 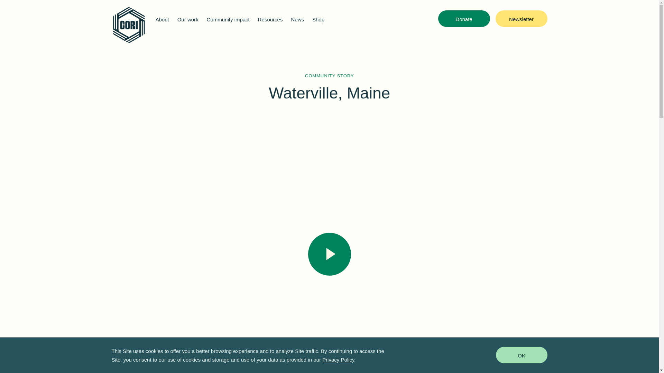 I want to click on Resources, so click(x=270, y=20).